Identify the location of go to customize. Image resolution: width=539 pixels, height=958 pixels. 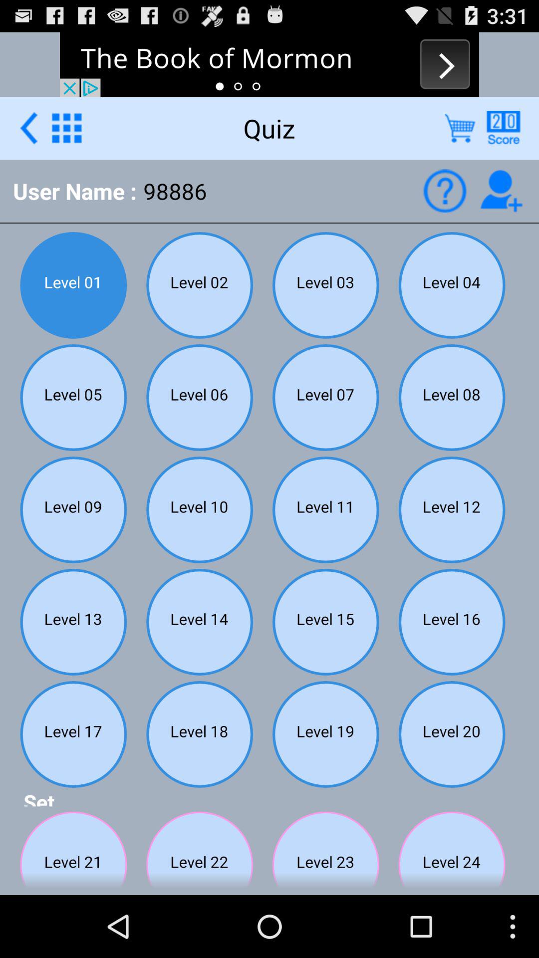
(67, 128).